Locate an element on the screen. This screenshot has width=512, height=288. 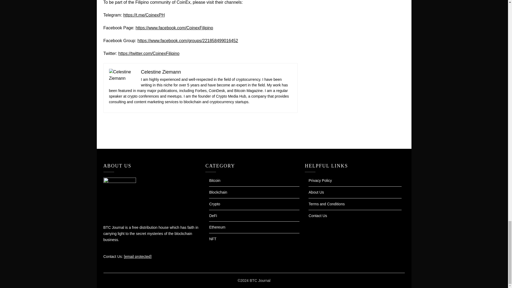
Contact Us is located at coordinates (318, 215).